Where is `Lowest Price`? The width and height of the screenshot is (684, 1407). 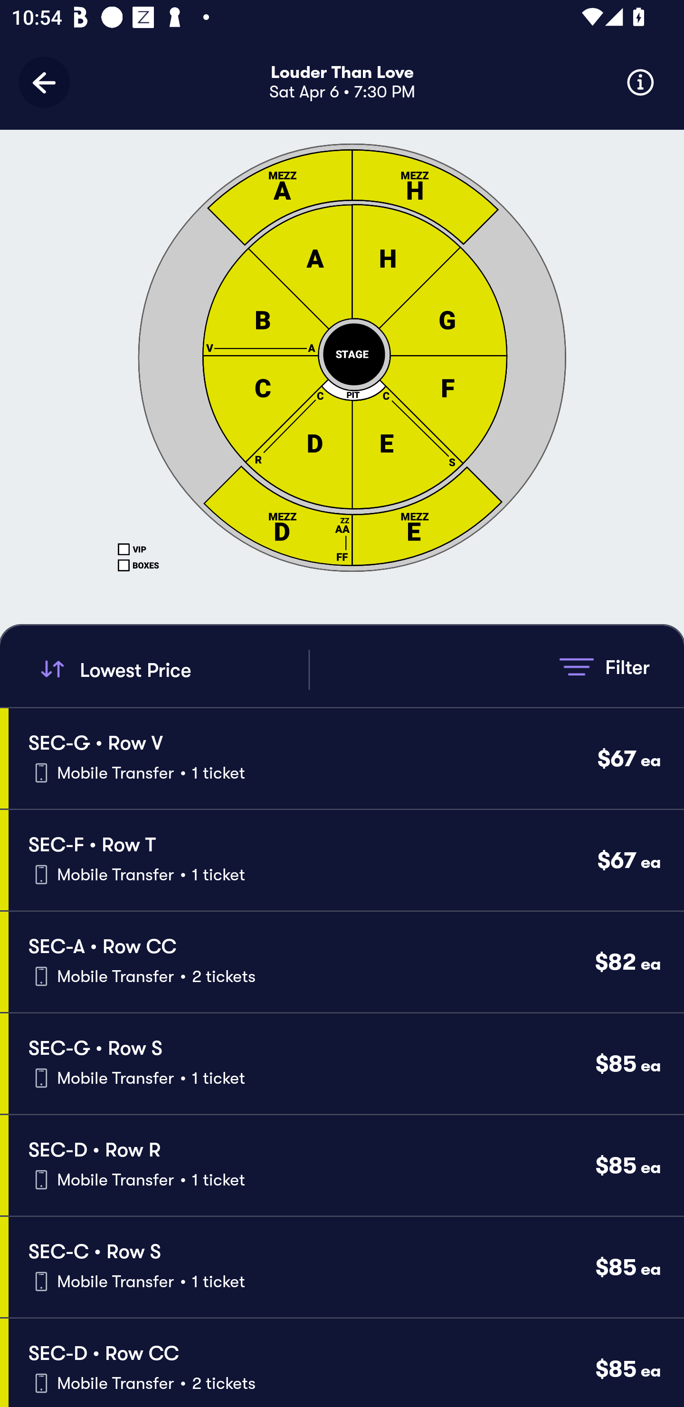
Lowest Price is located at coordinates (172, 669).